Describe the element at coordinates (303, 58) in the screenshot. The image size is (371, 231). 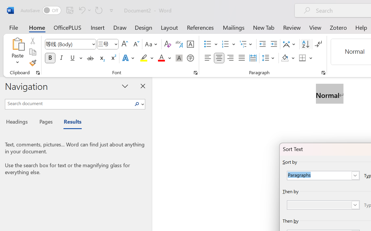
I see `Borders` at that location.